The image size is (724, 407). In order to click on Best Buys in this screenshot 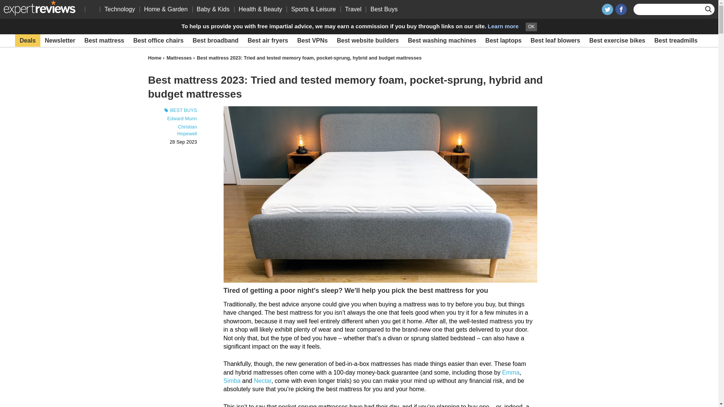, I will do `click(383, 9)`.